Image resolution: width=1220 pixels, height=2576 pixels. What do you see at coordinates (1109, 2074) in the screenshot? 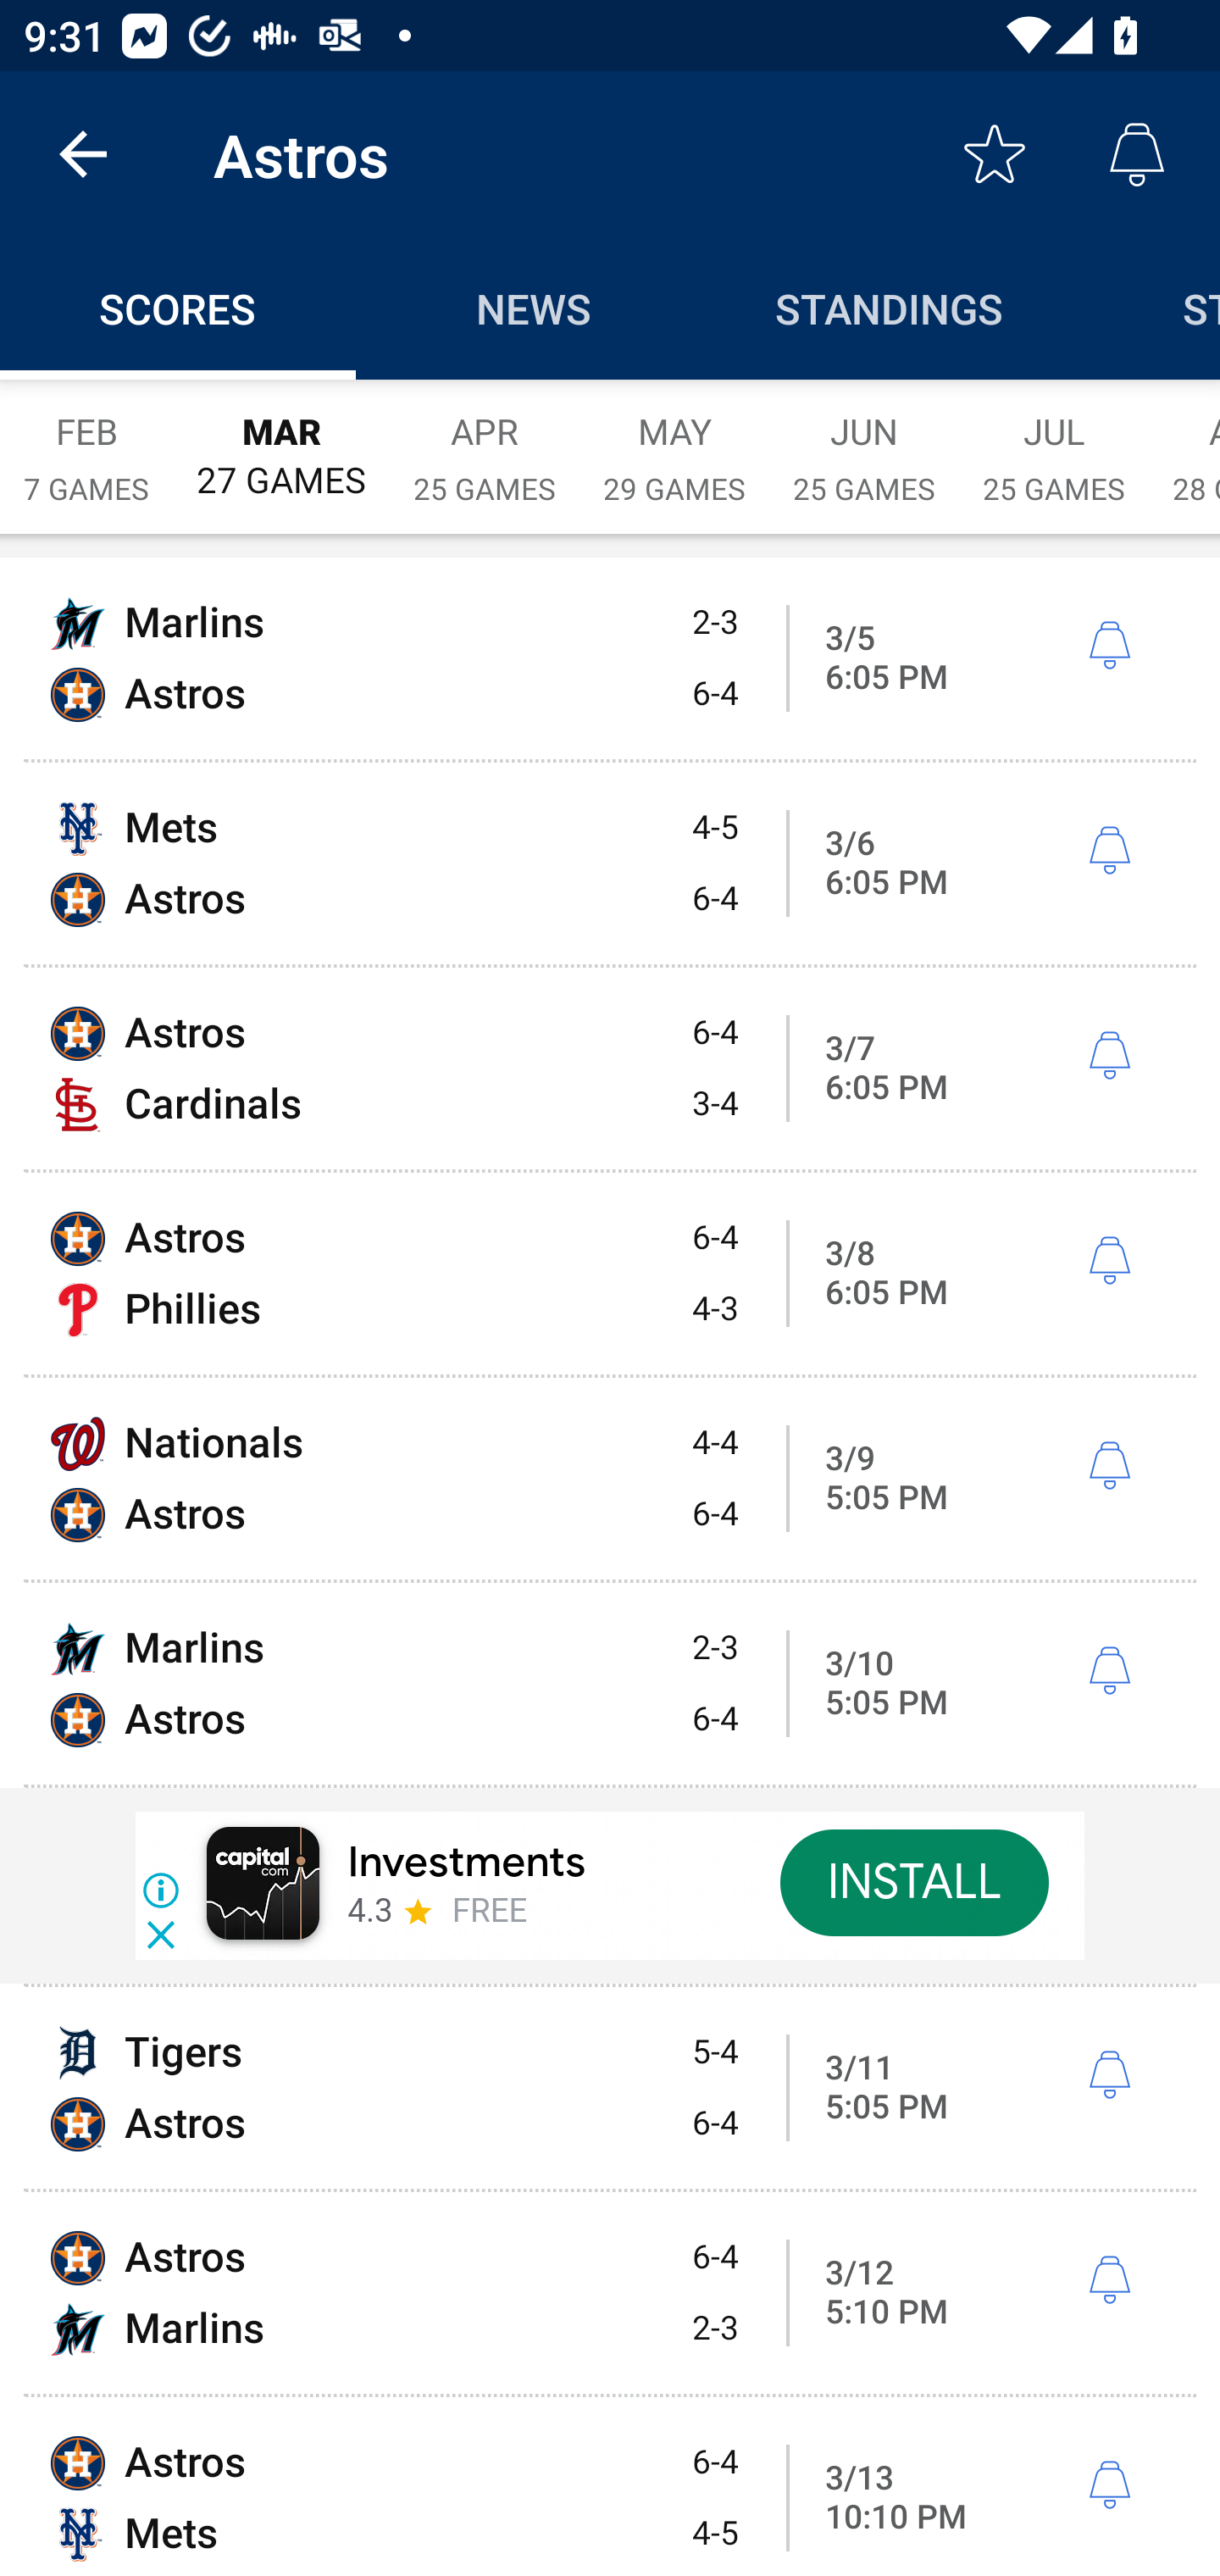
I see `í` at bounding box center [1109, 2074].